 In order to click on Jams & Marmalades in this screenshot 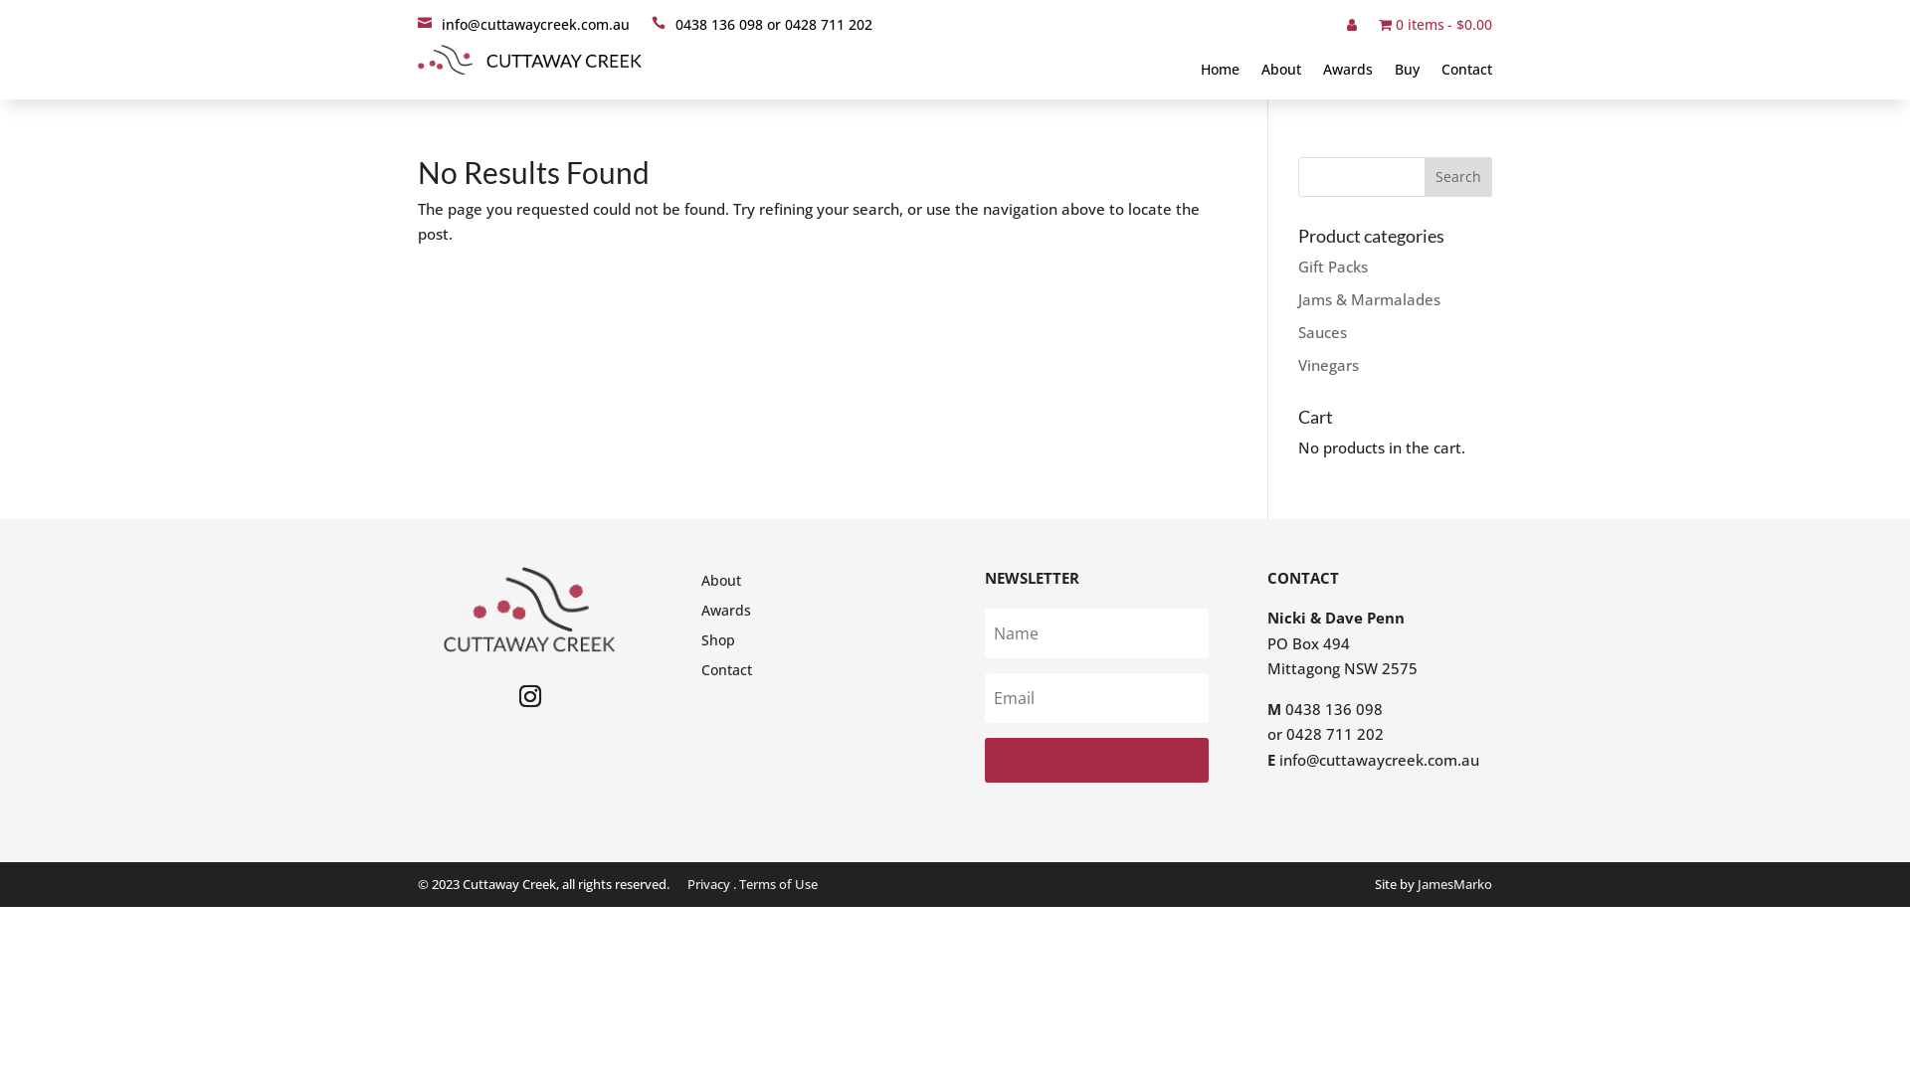, I will do `click(1369, 299)`.